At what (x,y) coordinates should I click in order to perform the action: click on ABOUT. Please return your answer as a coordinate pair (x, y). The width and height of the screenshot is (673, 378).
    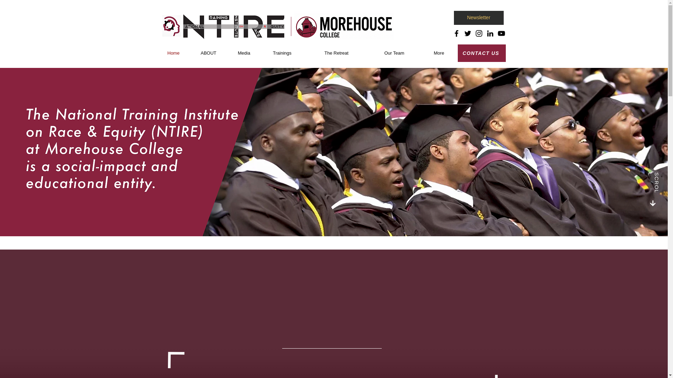
    Looking at the image, I should click on (214, 53).